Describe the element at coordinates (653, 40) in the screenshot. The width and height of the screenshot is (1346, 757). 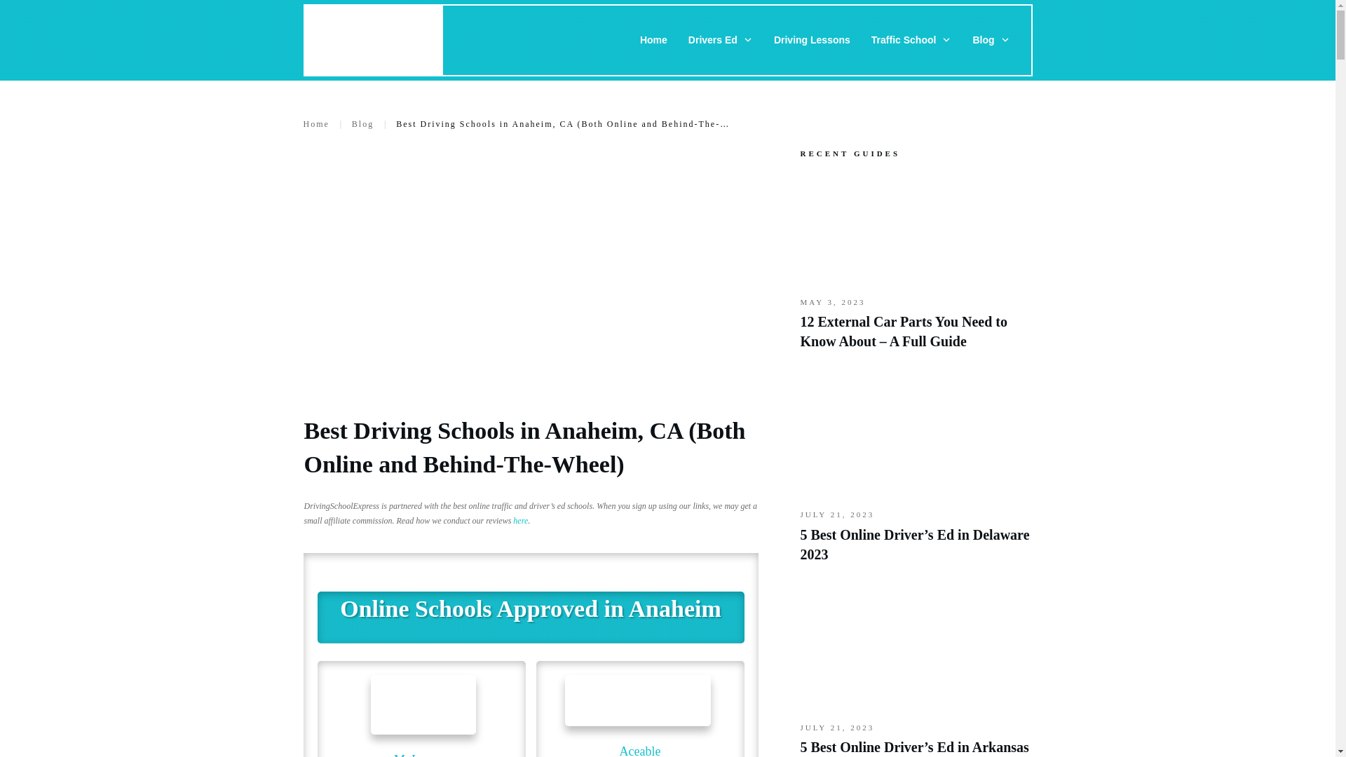
I see `Home` at that location.